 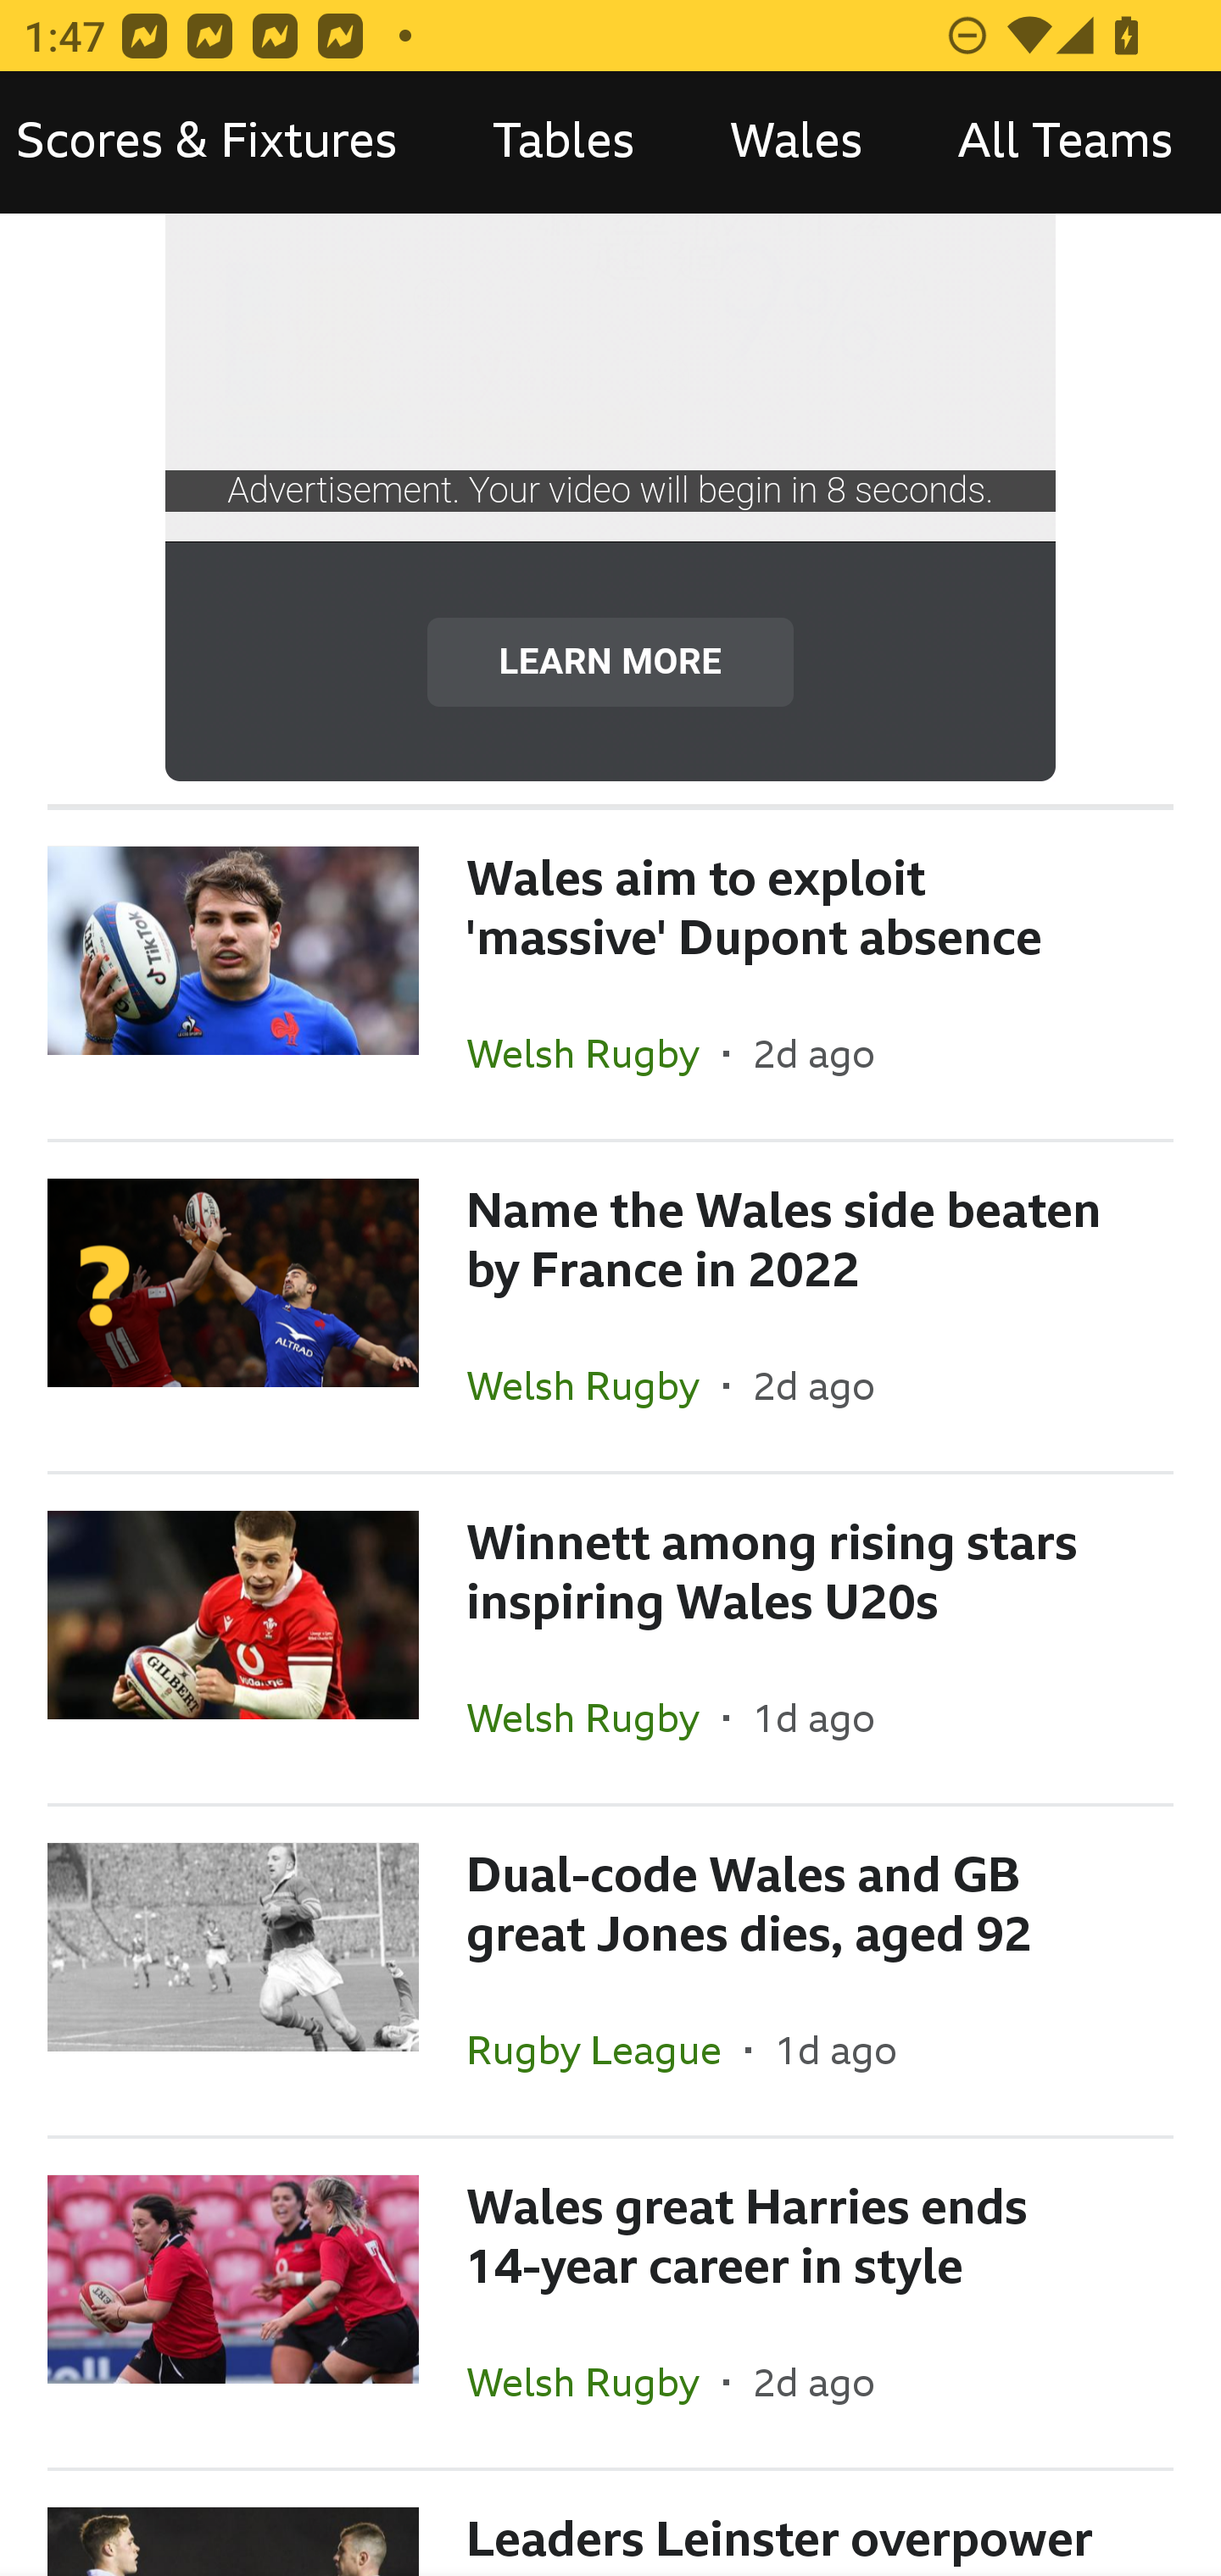 What do you see at coordinates (563, 142) in the screenshot?
I see `Tables` at bounding box center [563, 142].